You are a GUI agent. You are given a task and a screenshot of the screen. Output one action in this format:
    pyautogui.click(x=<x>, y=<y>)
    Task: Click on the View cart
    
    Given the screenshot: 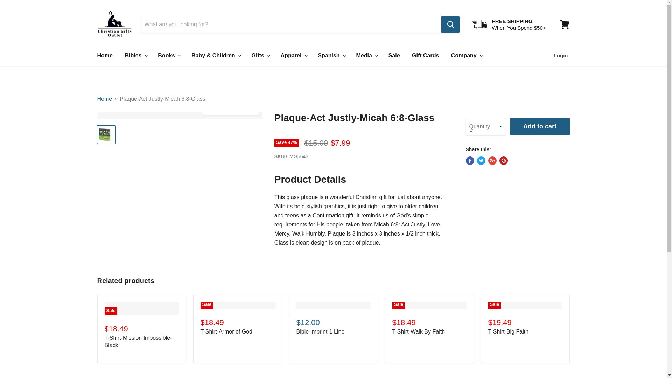 What is the action you would take?
    pyautogui.click(x=565, y=24)
    